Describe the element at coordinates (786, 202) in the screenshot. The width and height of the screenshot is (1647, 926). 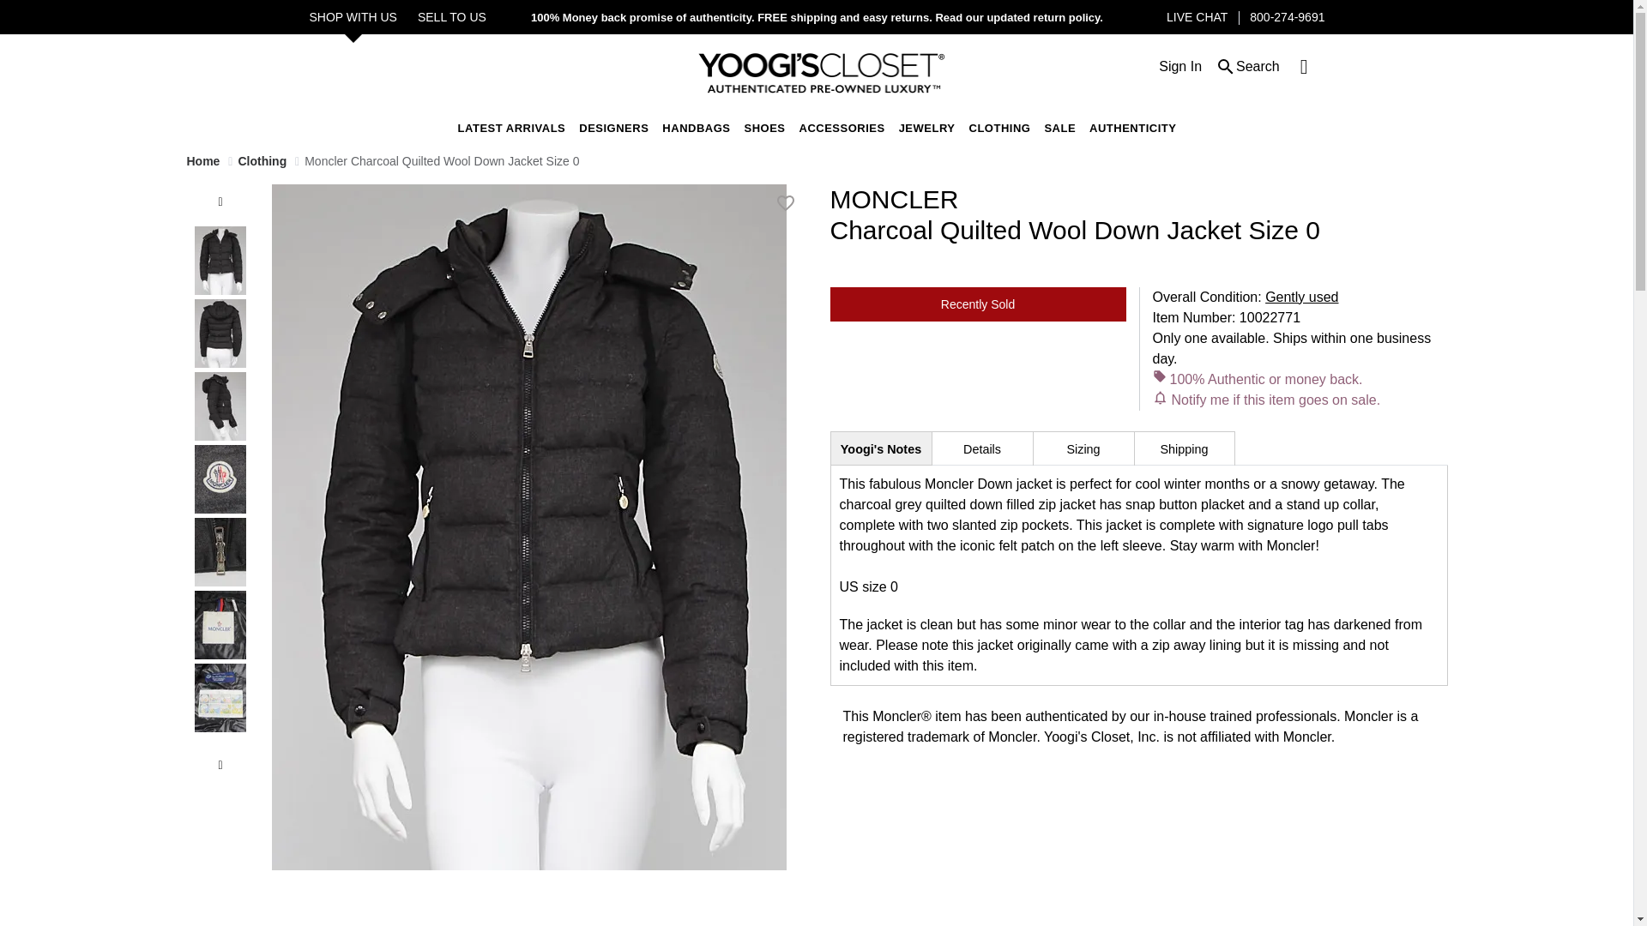
I see `Add to Favorites` at that location.